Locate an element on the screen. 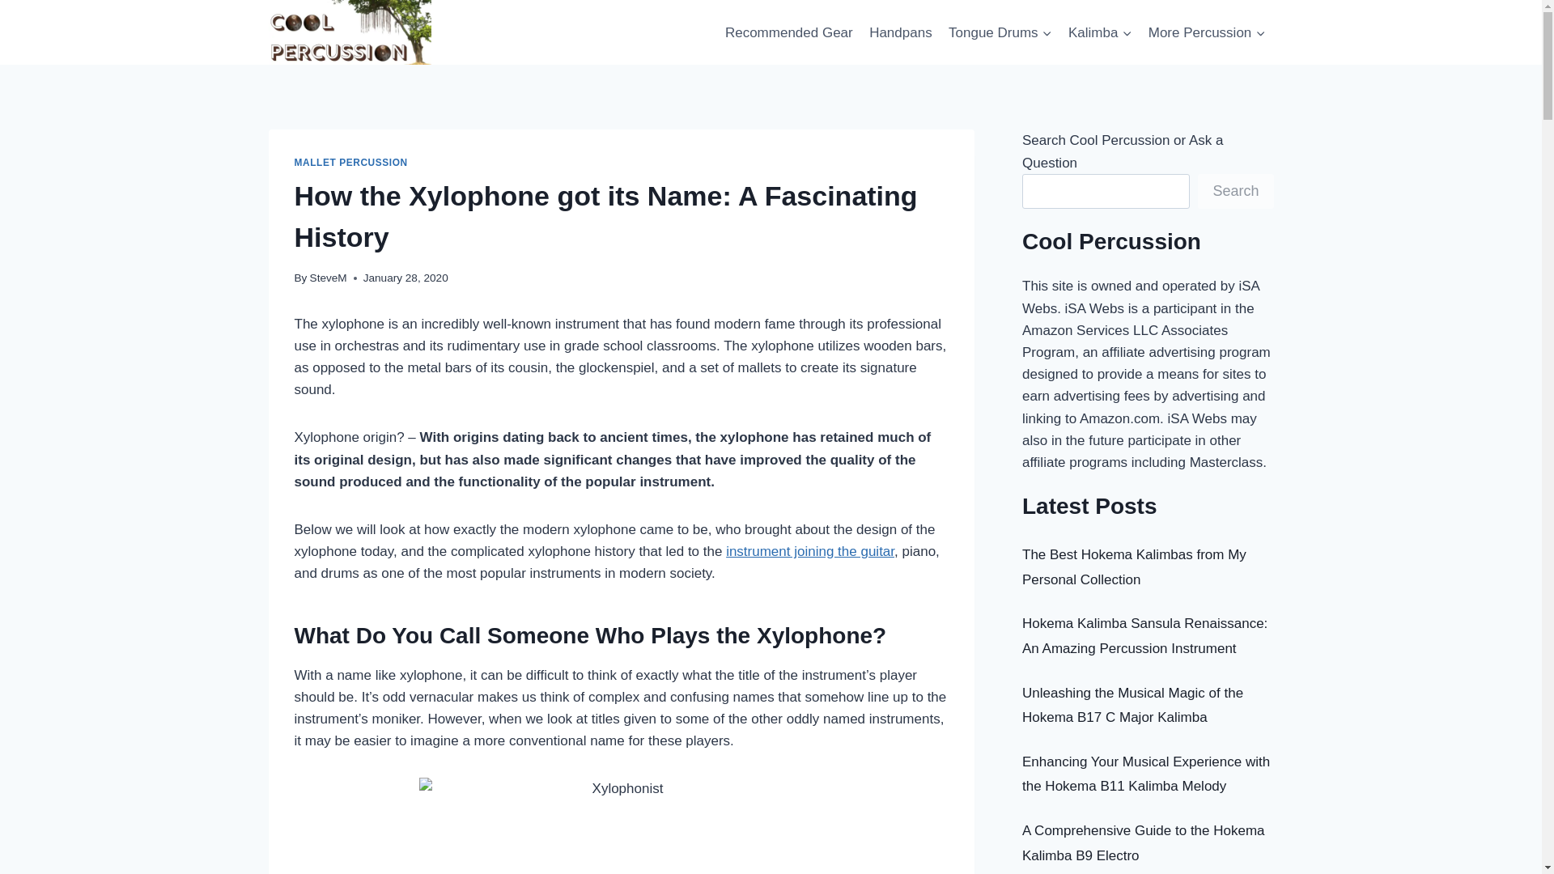 This screenshot has height=874, width=1554. Tongue Drums is located at coordinates (1000, 32).